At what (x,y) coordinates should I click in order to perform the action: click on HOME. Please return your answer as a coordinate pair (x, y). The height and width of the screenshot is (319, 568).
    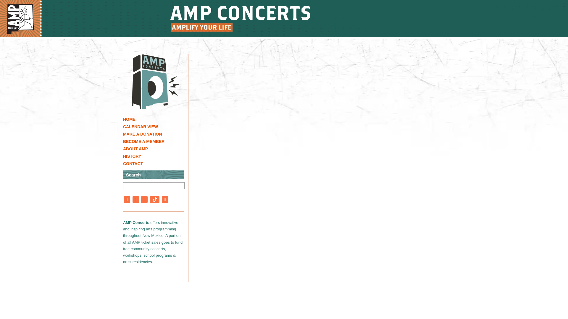
    Looking at the image, I should click on (156, 119).